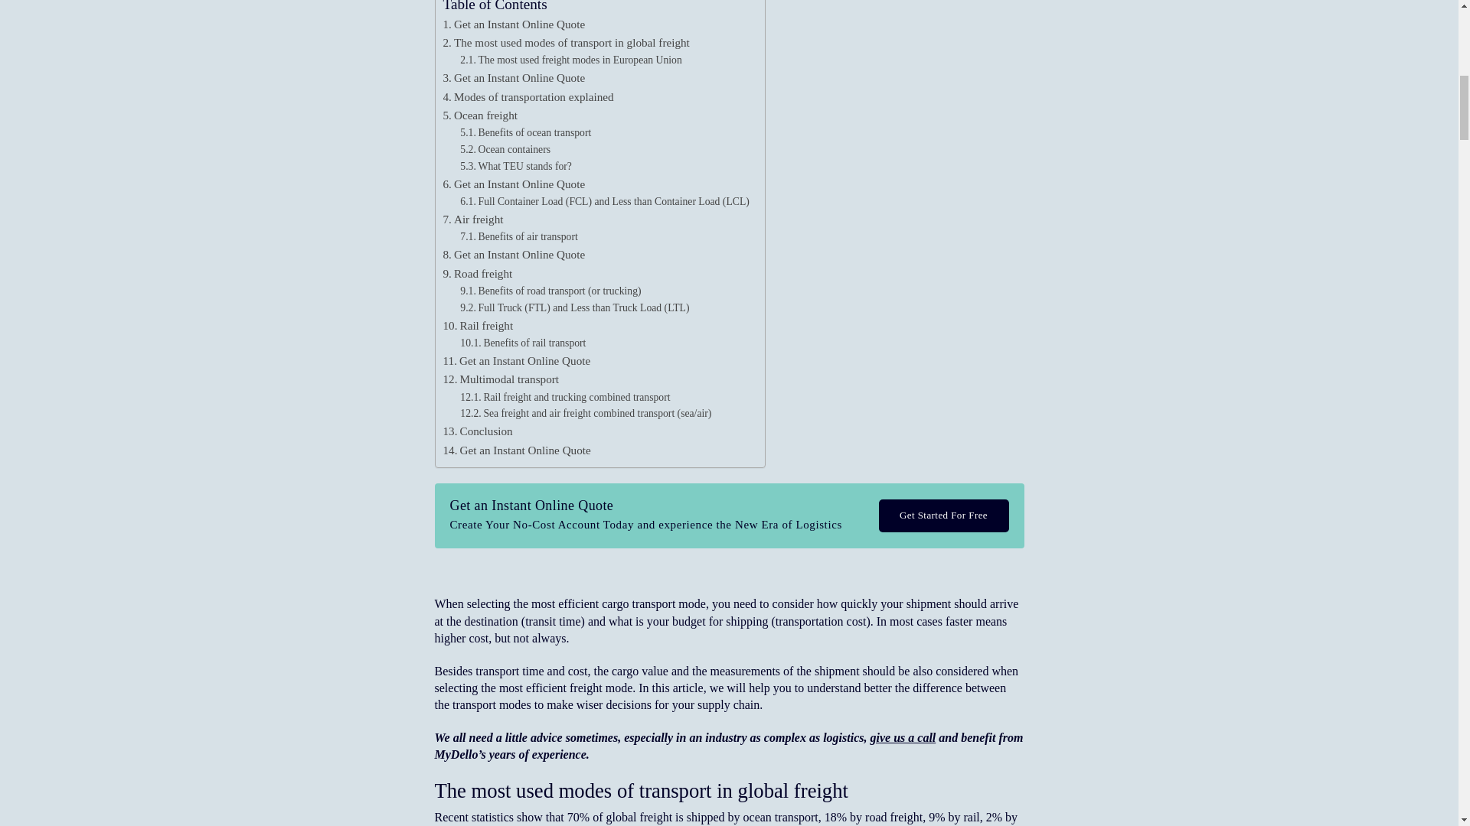  Describe the element at coordinates (479, 115) in the screenshot. I see `Ocean freight` at that location.